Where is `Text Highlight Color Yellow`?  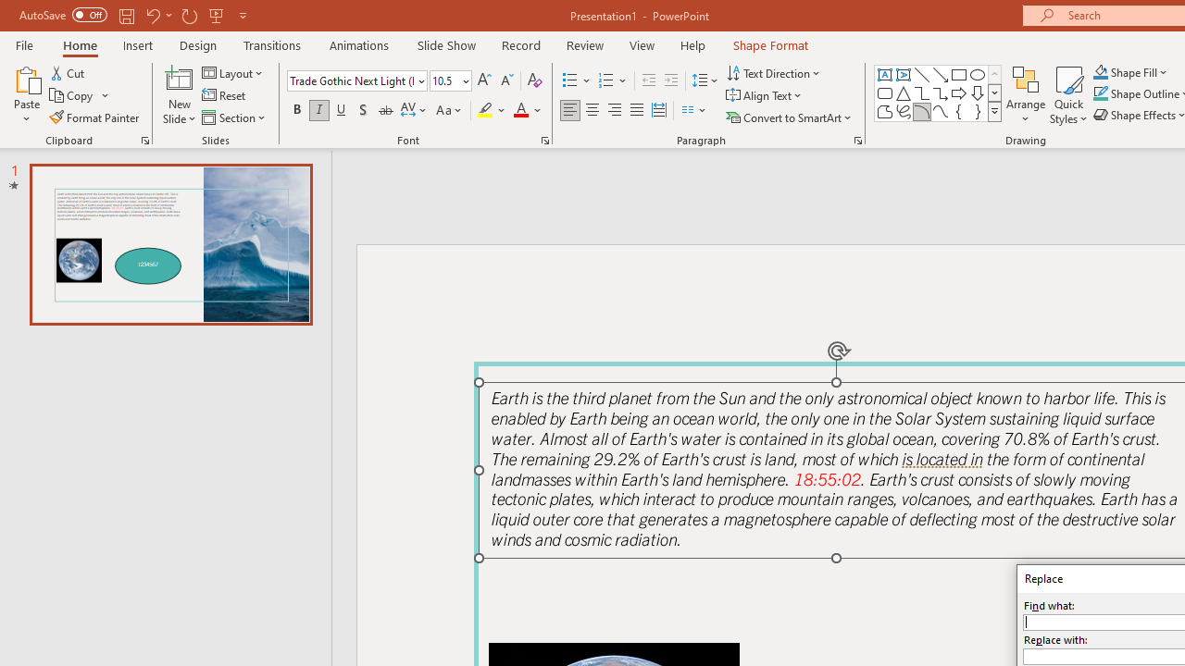
Text Highlight Color Yellow is located at coordinates (485, 111).